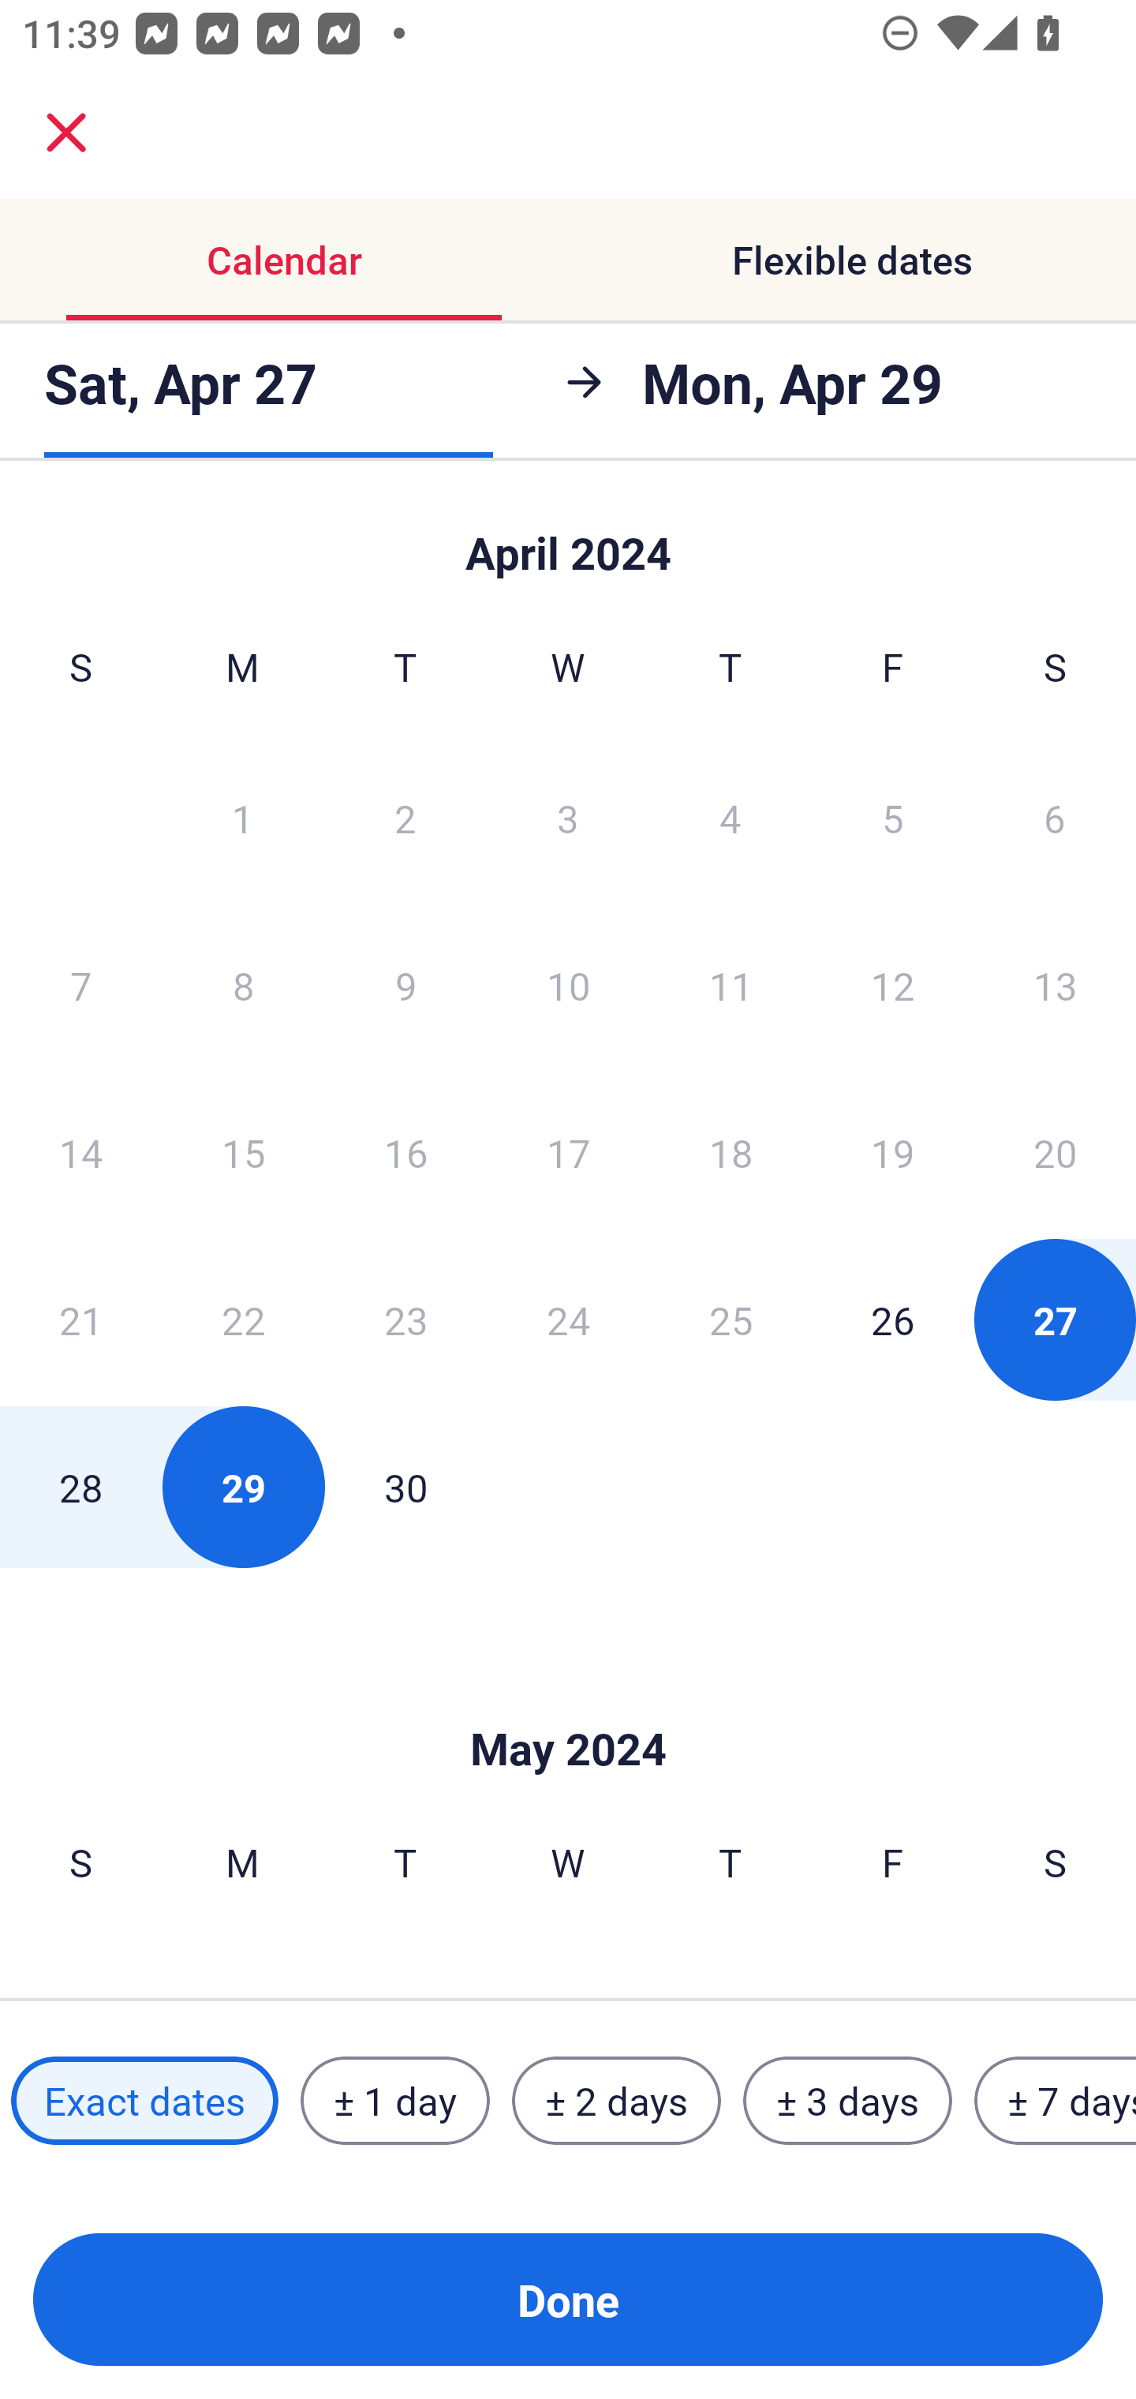 This screenshot has width=1136, height=2399. What do you see at coordinates (568, 1152) in the screenshot?
I see `17 Wednesday, April 17, 2024` at bounding box center [568, 1152].